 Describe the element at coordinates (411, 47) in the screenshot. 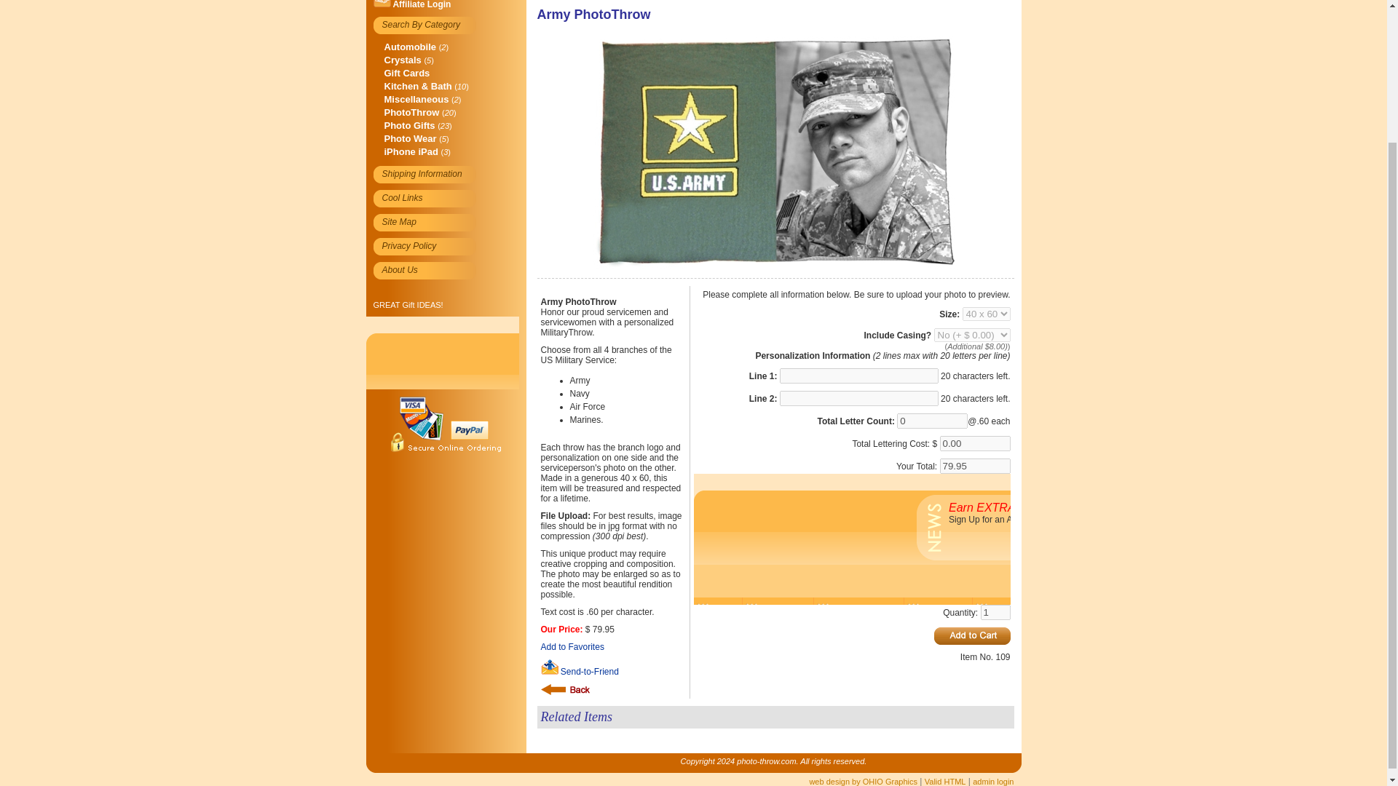

I see `Automobile` at that location.